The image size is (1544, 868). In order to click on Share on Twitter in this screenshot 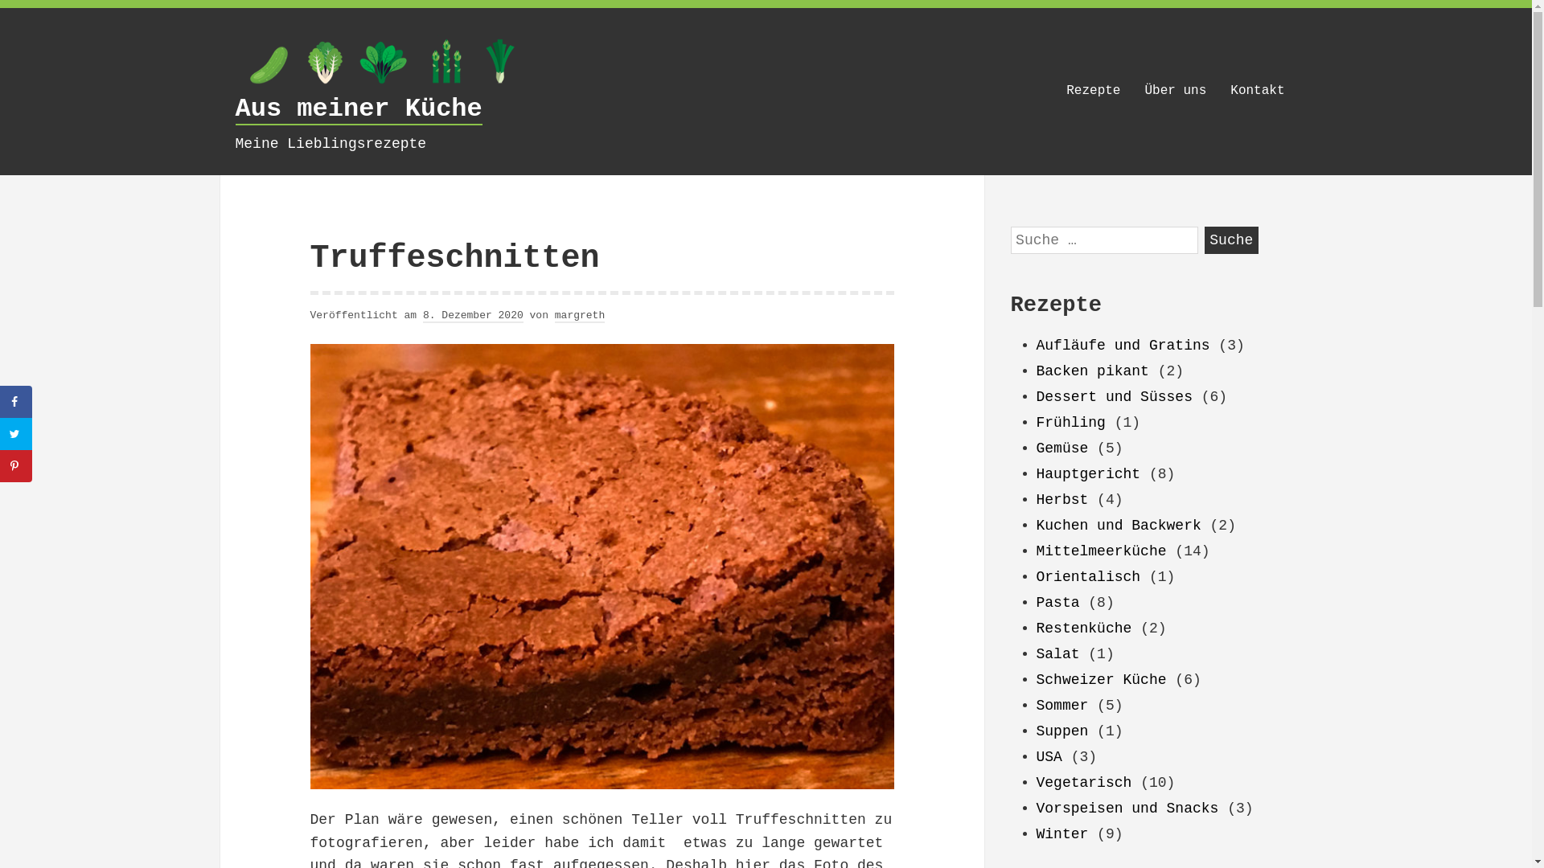, I will do `click(16, 434)`.